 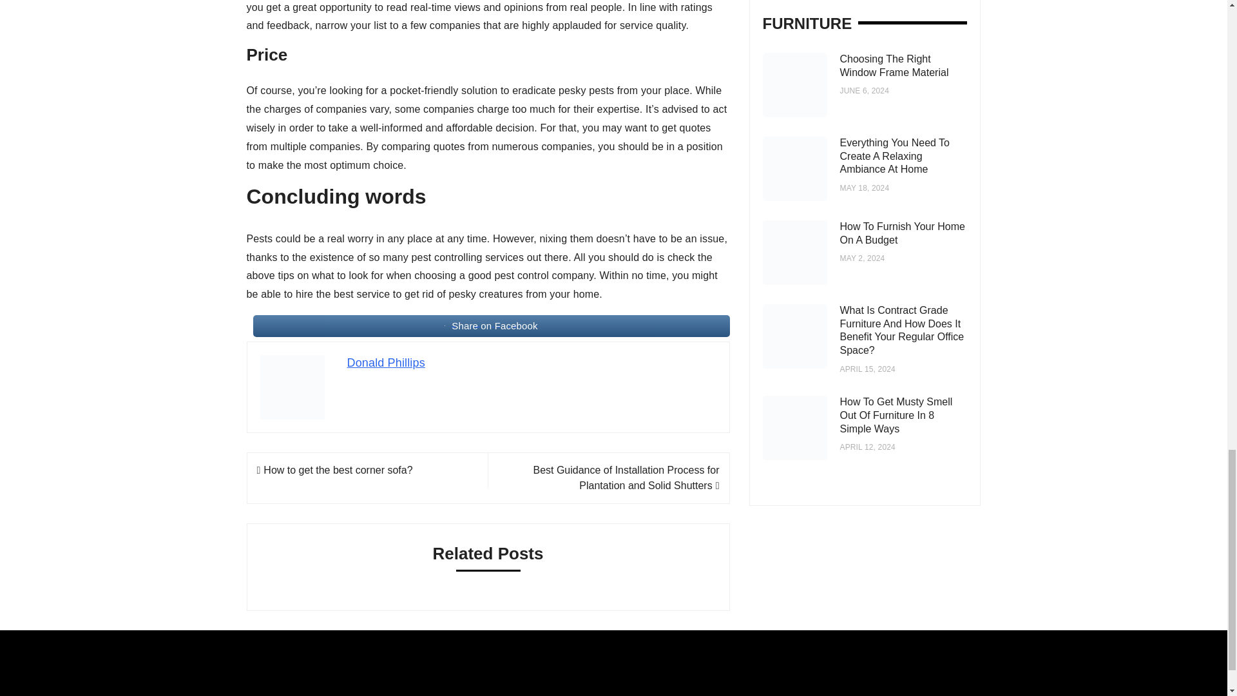 I want to click on Donald Phillips, so click(x=385, y=362).